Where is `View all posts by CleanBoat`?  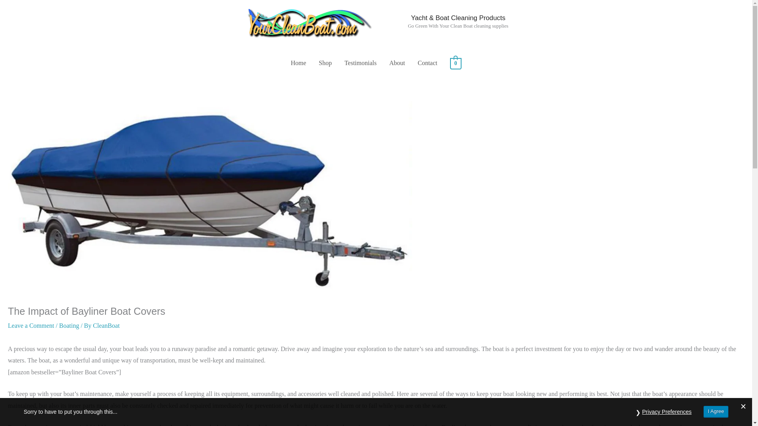 View all posts by CleanBoat is located at coordinates (107, 325).